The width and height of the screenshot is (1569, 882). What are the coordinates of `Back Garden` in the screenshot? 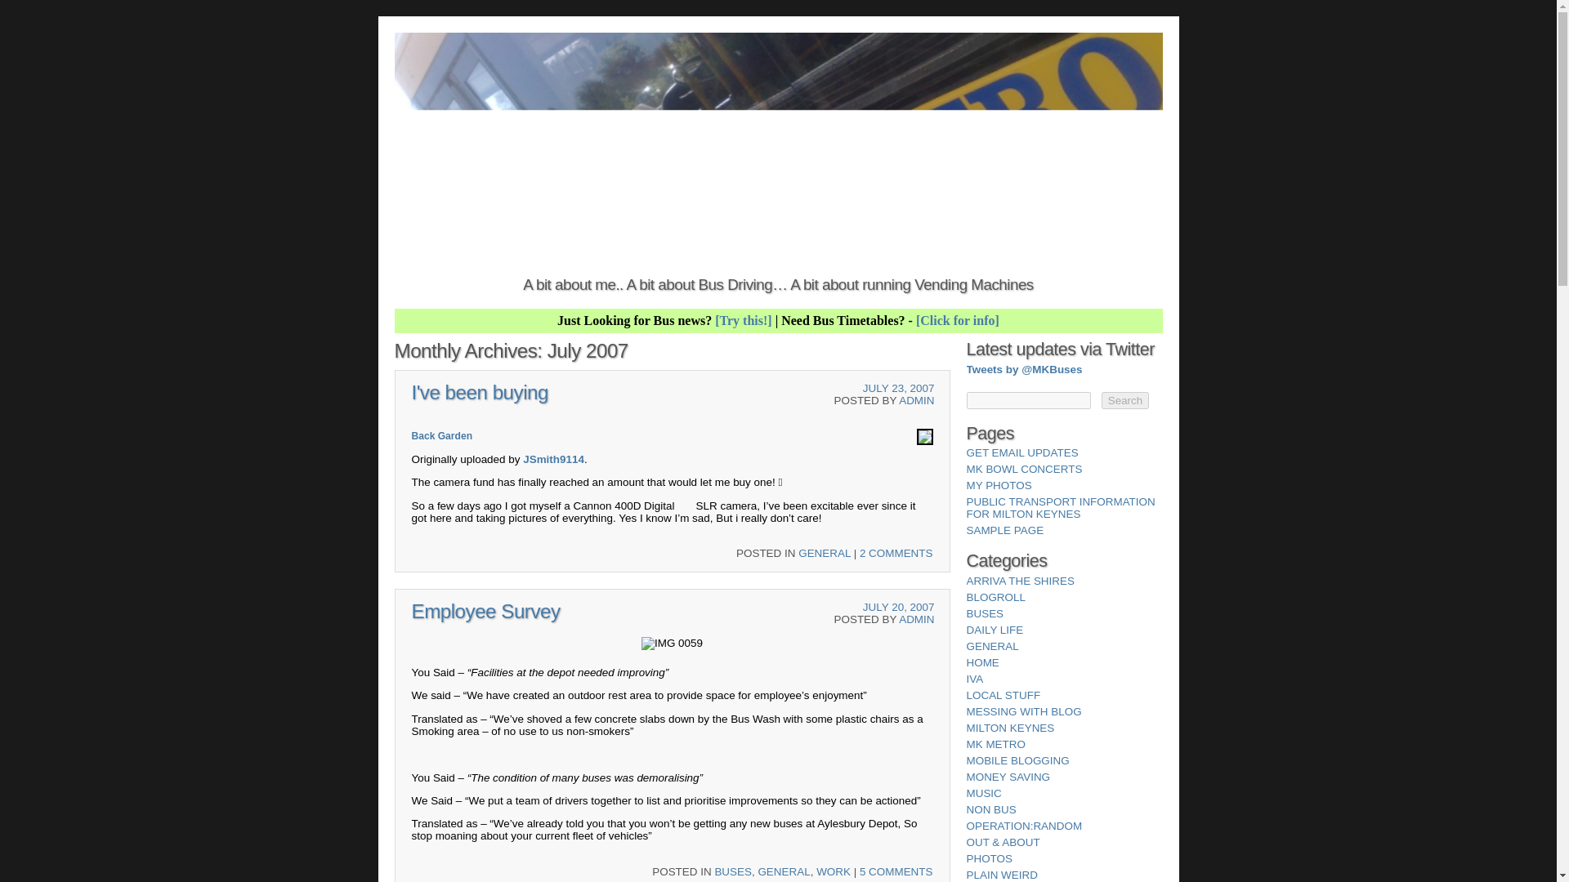 It's located at (442, 436).